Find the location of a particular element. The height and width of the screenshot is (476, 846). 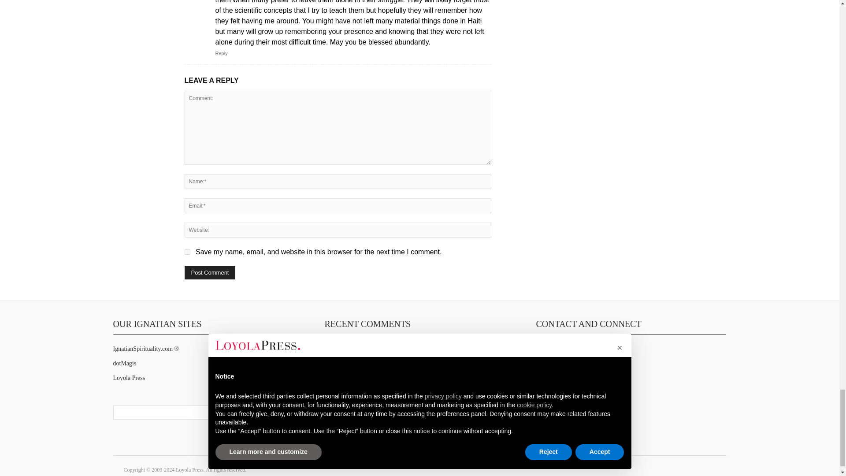

Post Comment is located at coordinates (210, 272).